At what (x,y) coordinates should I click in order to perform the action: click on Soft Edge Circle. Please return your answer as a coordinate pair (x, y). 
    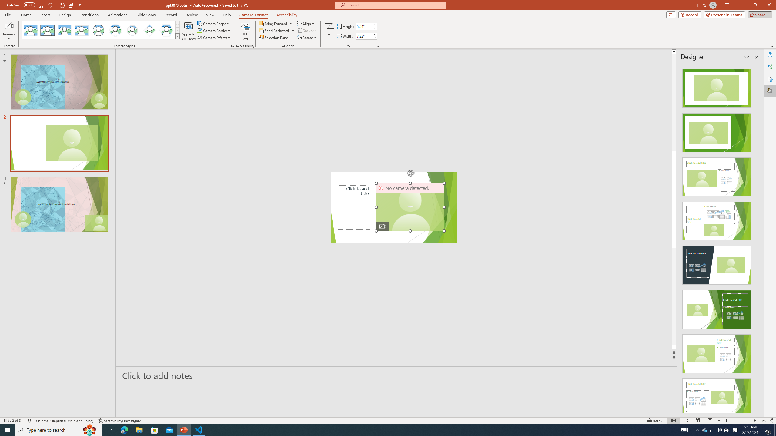
    Looking at the image, I should click on (132, 30).